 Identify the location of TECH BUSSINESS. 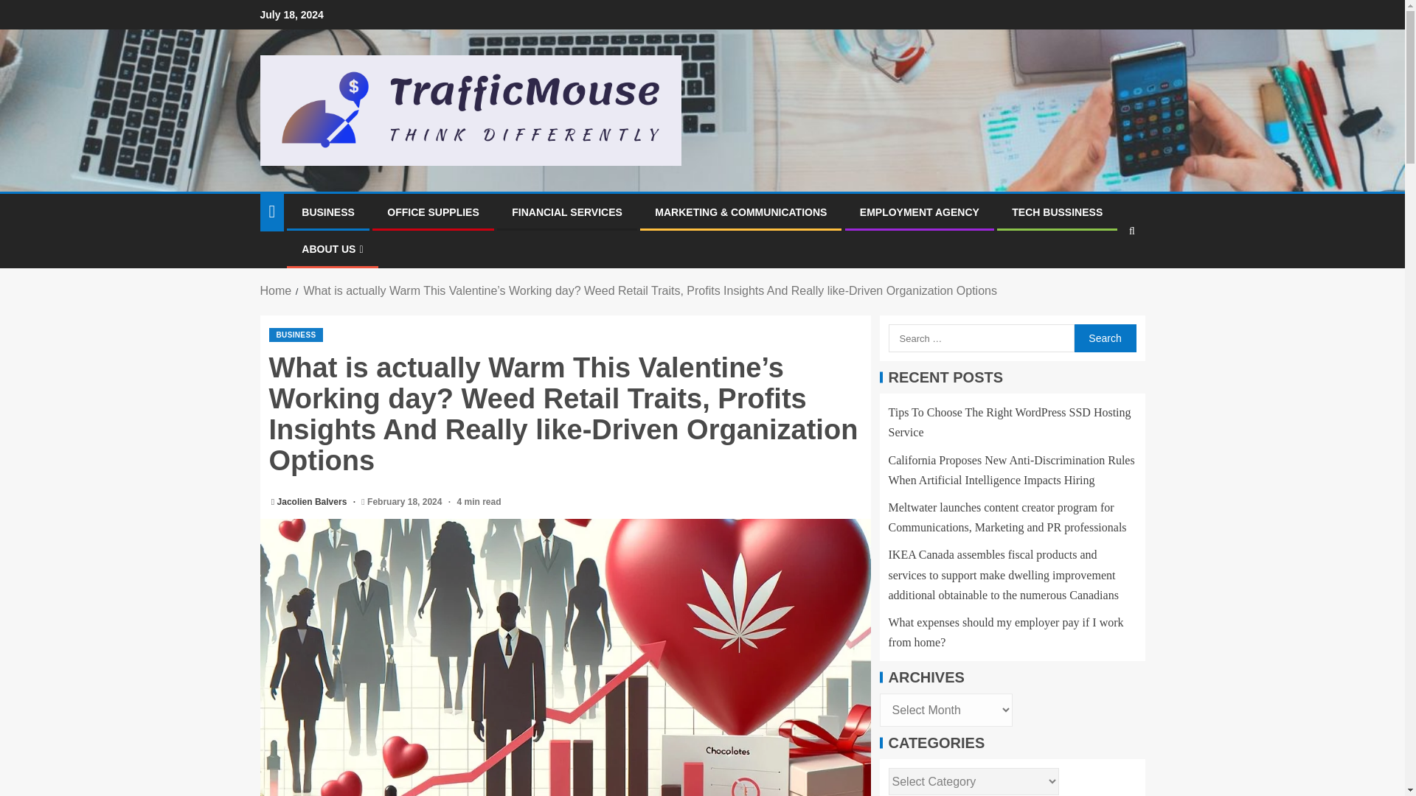
(1058, 212).